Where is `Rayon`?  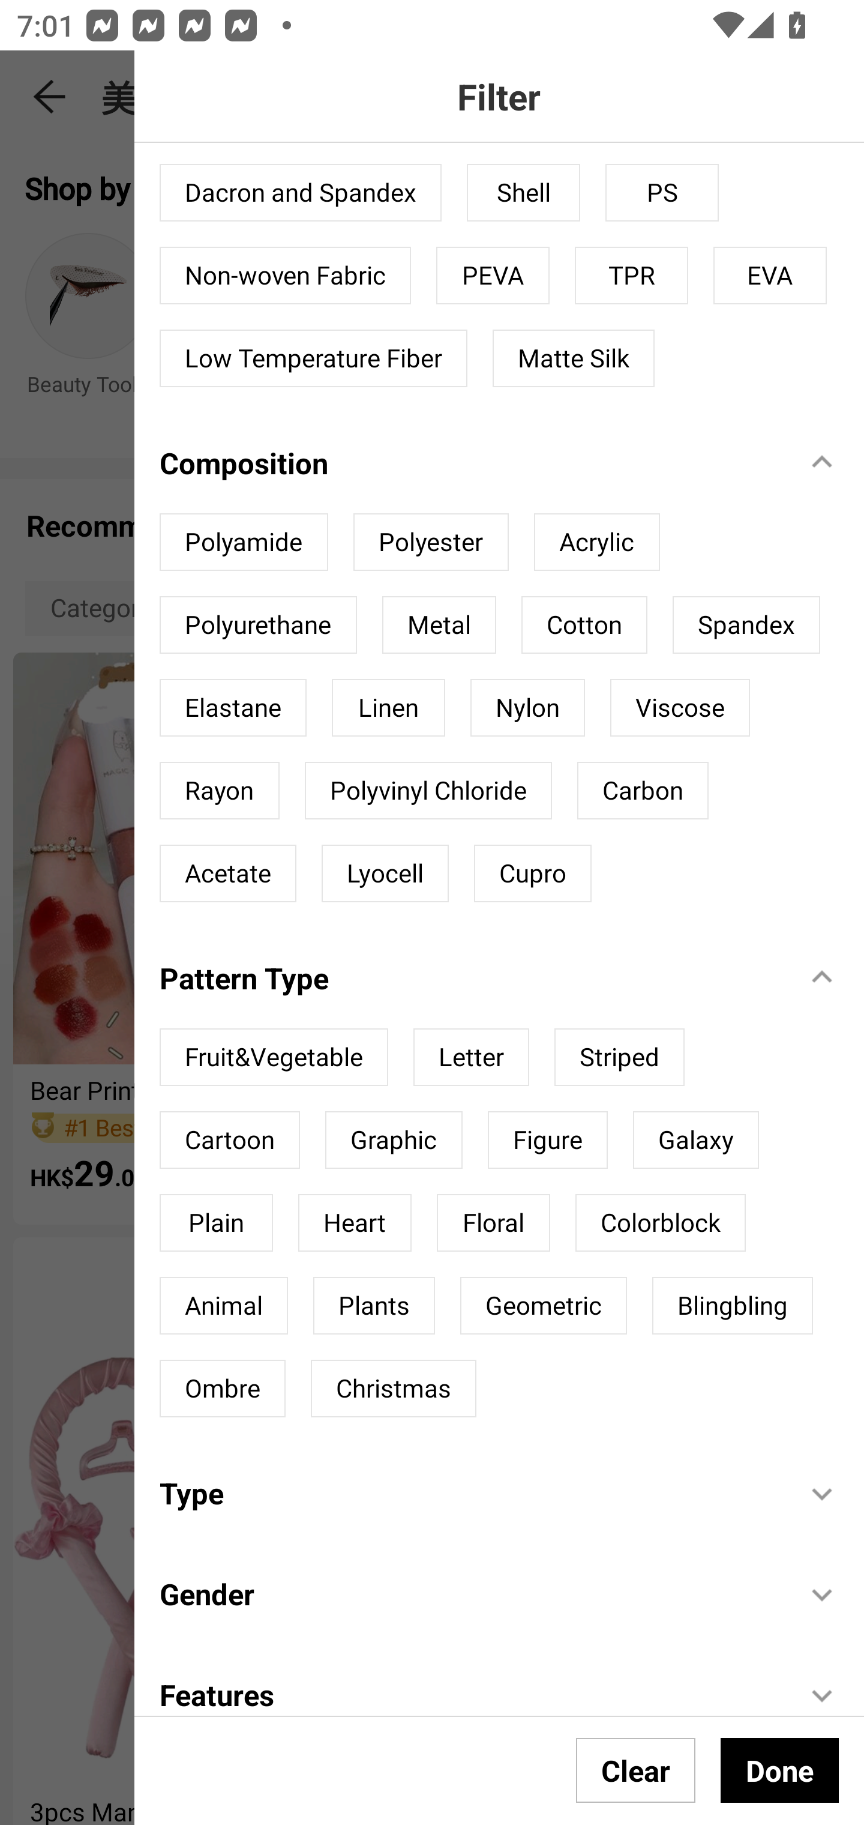
Rayon is located at coordinates (220, 790).